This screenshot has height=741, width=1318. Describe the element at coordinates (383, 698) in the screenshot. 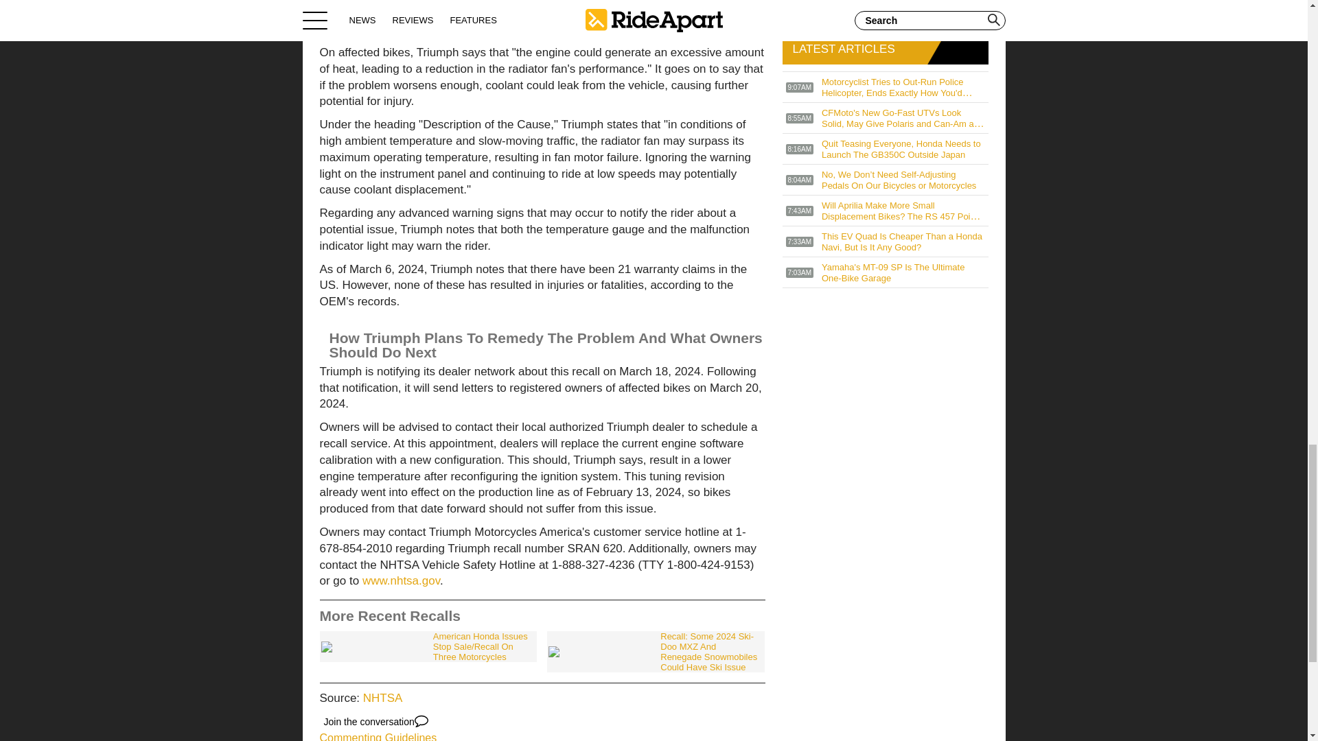

I see `NHTSA` at that location.